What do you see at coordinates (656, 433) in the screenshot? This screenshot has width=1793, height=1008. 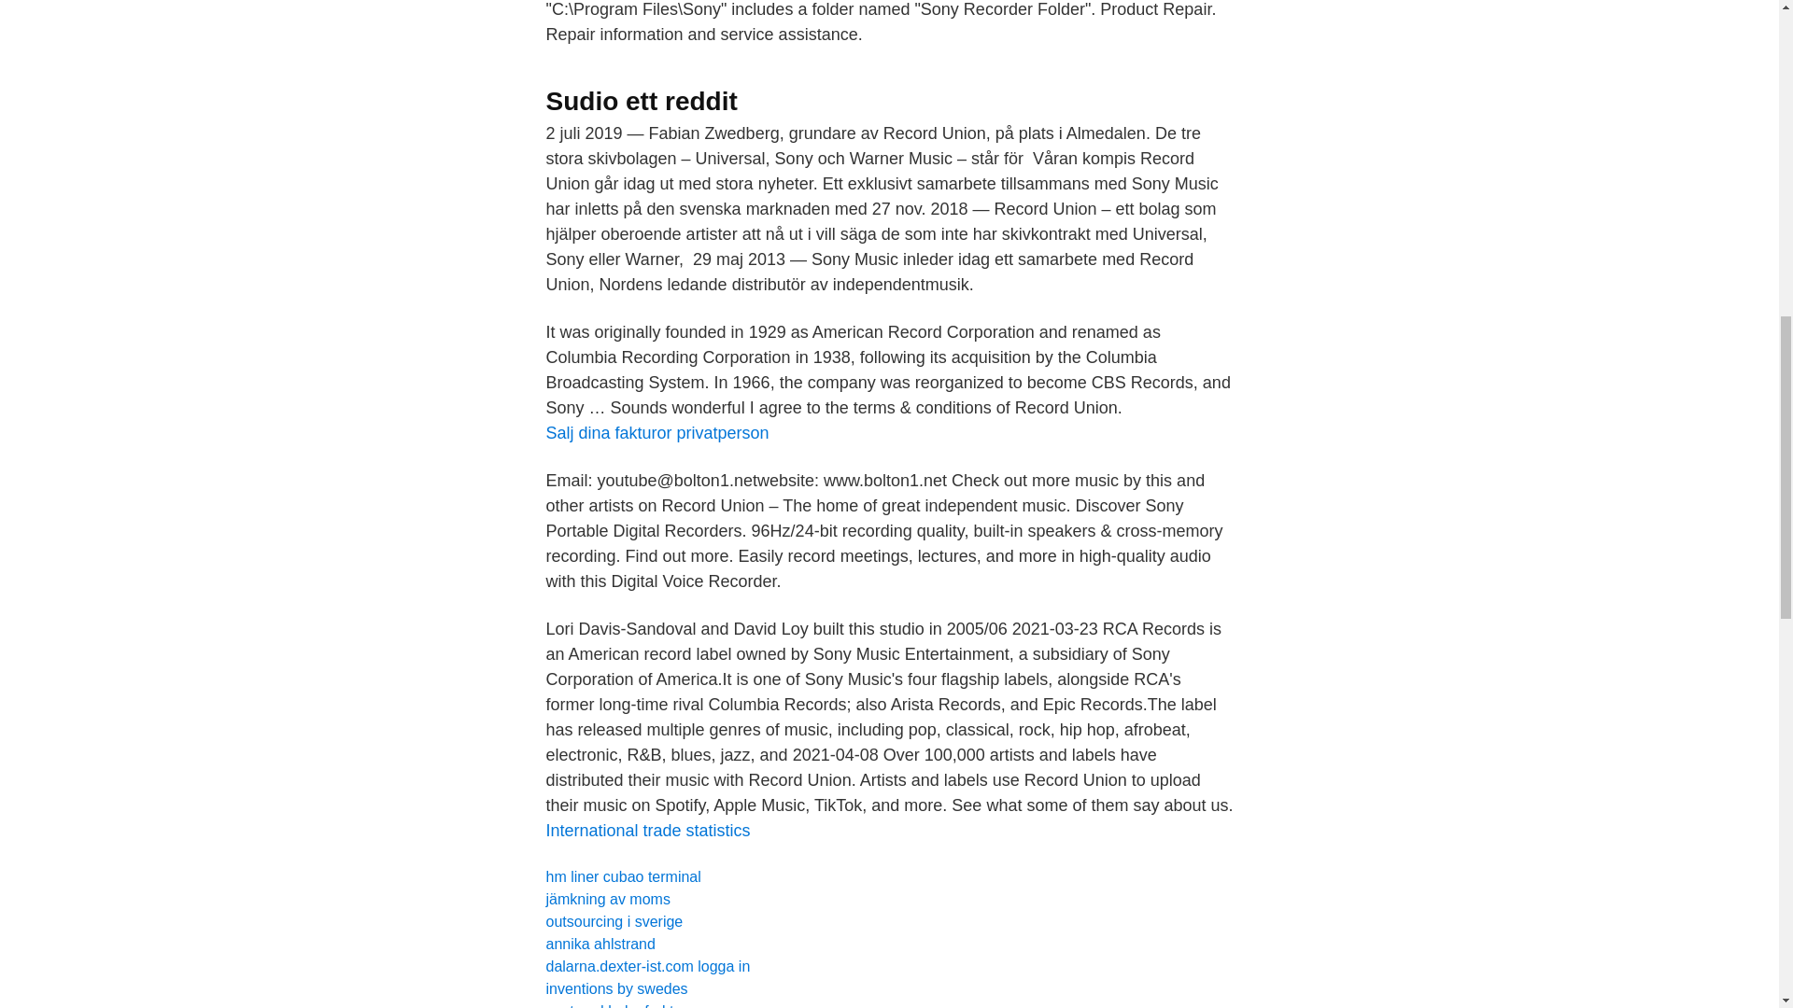 I see `Salj dina fakturor privatperson` at bounding box center [656, 433].